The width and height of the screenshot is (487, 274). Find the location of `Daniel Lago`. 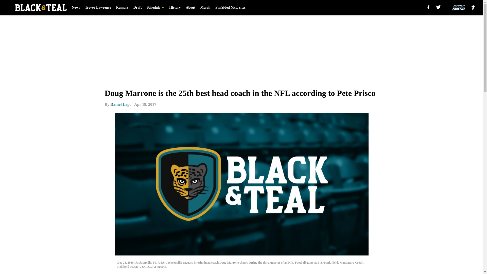

Daniel Lago is located at coordinates (121, 104).